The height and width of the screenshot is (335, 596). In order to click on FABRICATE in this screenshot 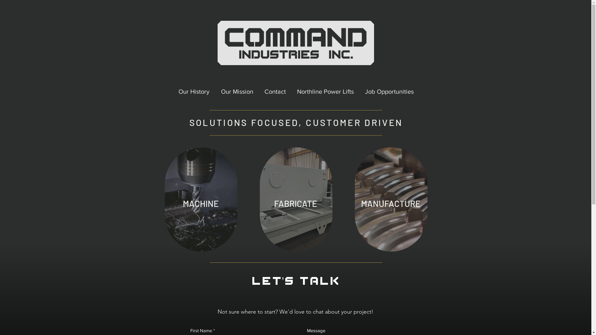, I will do `click(296, 203)`.